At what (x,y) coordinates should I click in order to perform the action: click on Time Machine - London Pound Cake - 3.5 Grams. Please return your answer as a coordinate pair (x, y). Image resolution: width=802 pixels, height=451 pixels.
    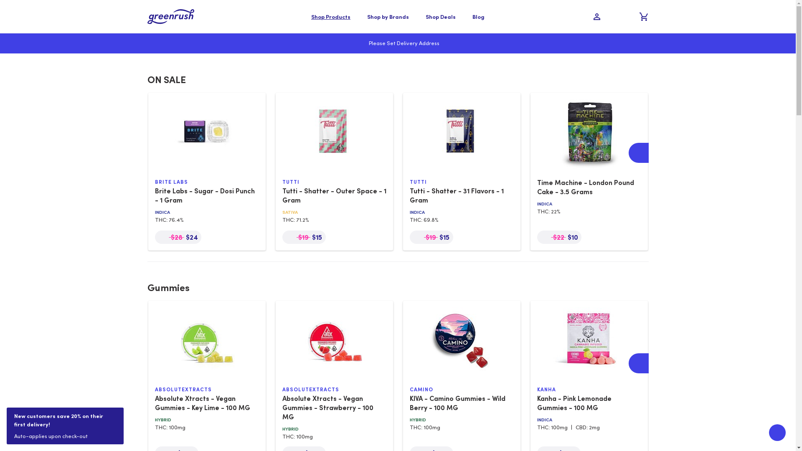
    Looking at the image, I should click on (586, 187).